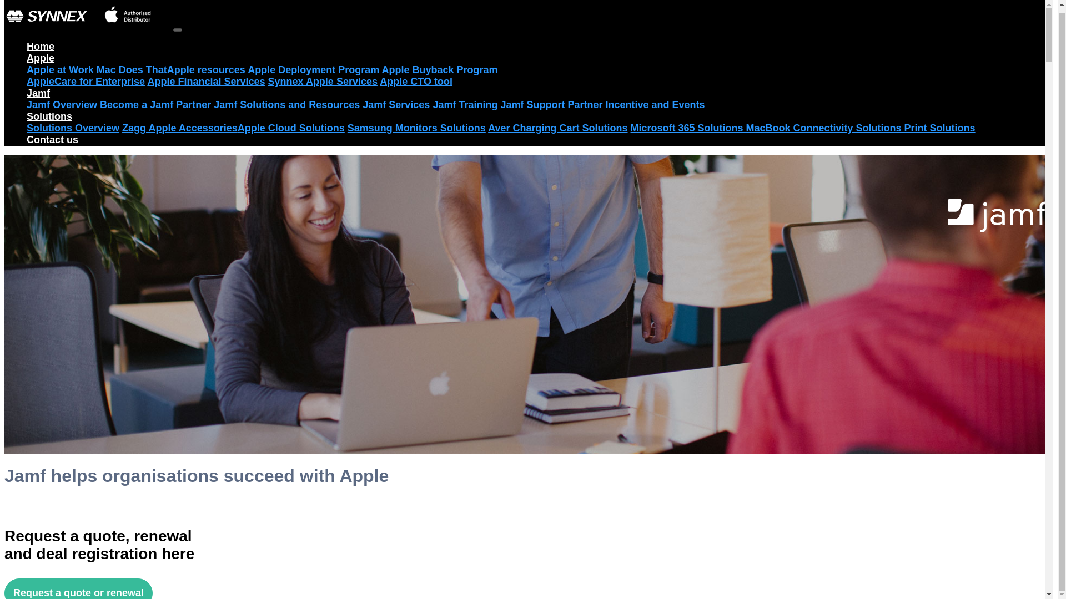  What do you see at coordinates (415, 81) in the screenshot?
I see `Apple CTO tool` at bounding box center [415, 81].